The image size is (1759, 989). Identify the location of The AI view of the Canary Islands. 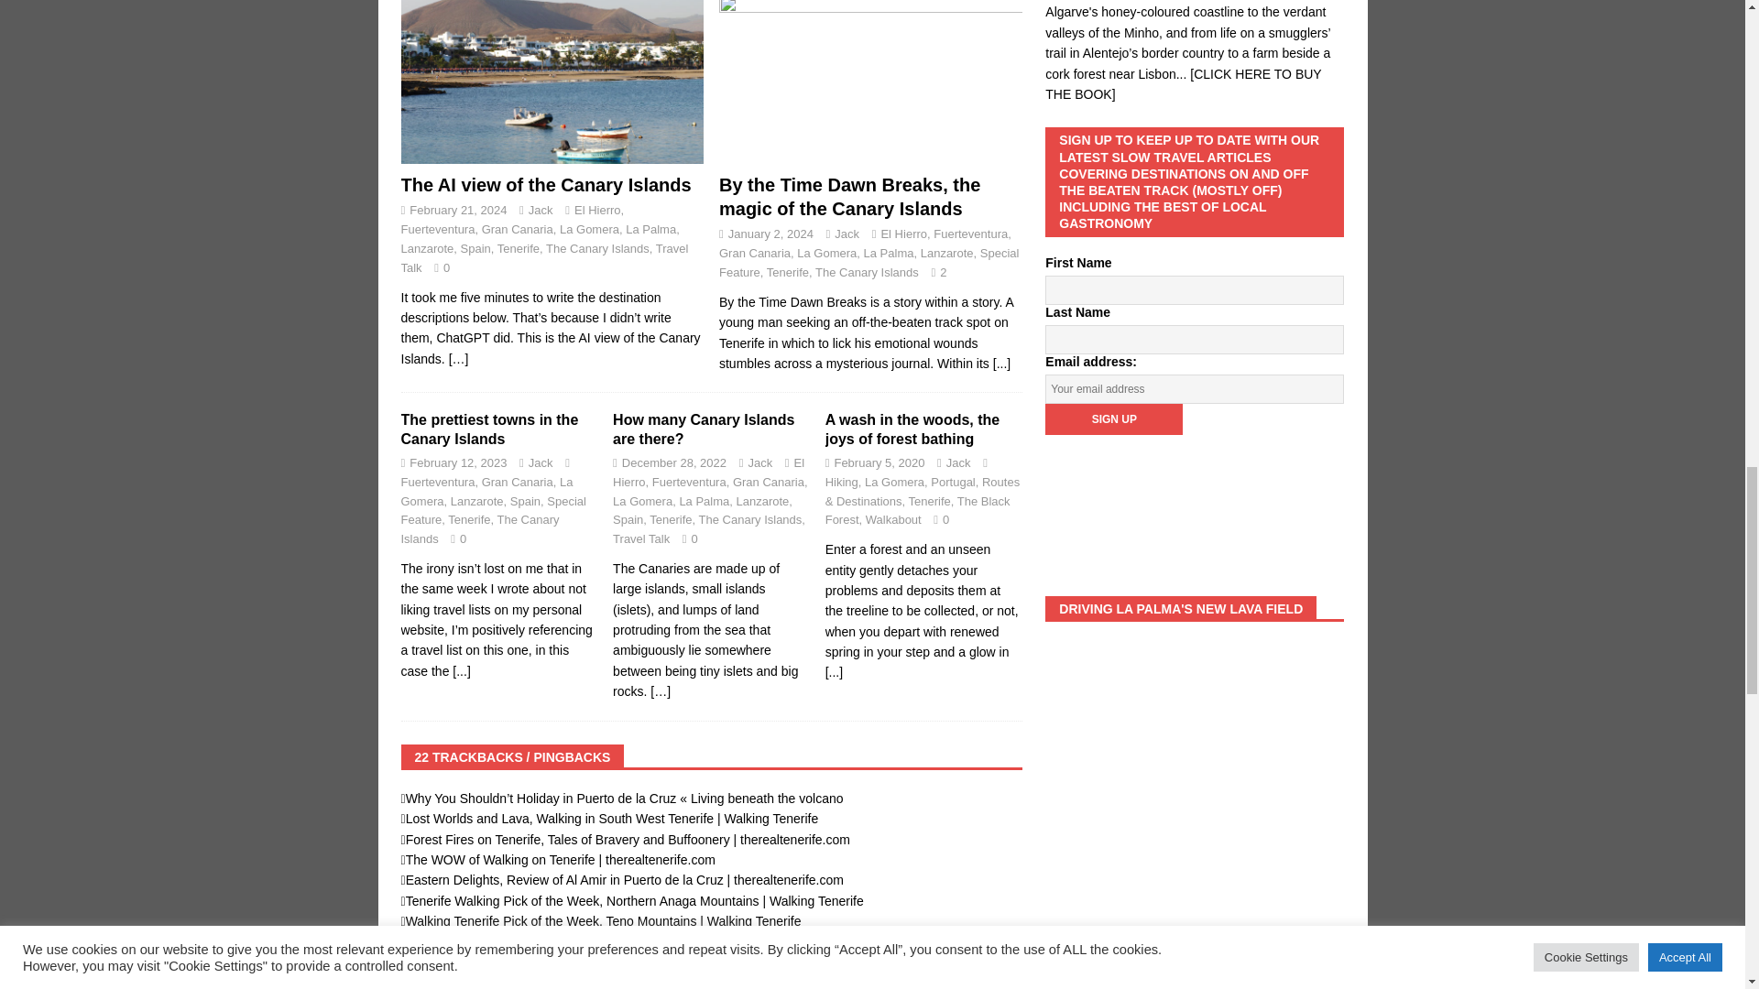
(546, 185).